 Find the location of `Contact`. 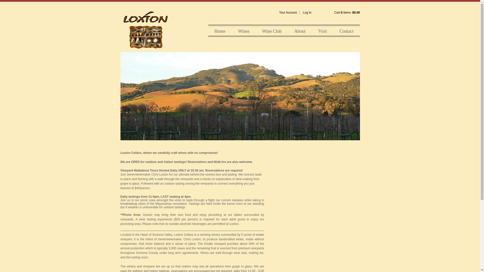

Contact is located at coordinates (346, 31).